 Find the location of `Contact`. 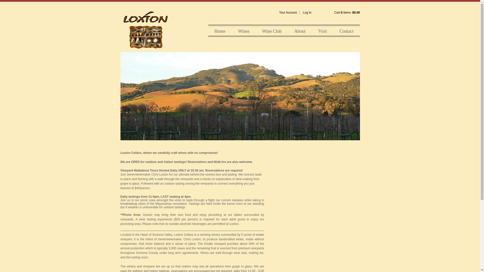

Contact is located at coordinates (346, 31).